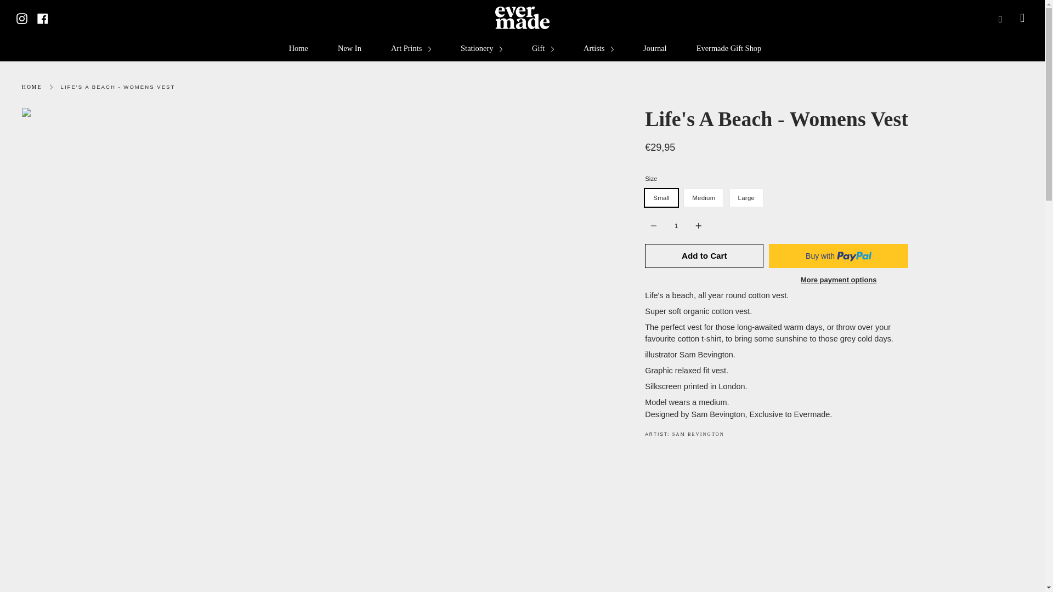 This screenshot has width=1053, height=592. Describe the element at coordinates (349, 48) in the screenshot. I see `New In` at that location.